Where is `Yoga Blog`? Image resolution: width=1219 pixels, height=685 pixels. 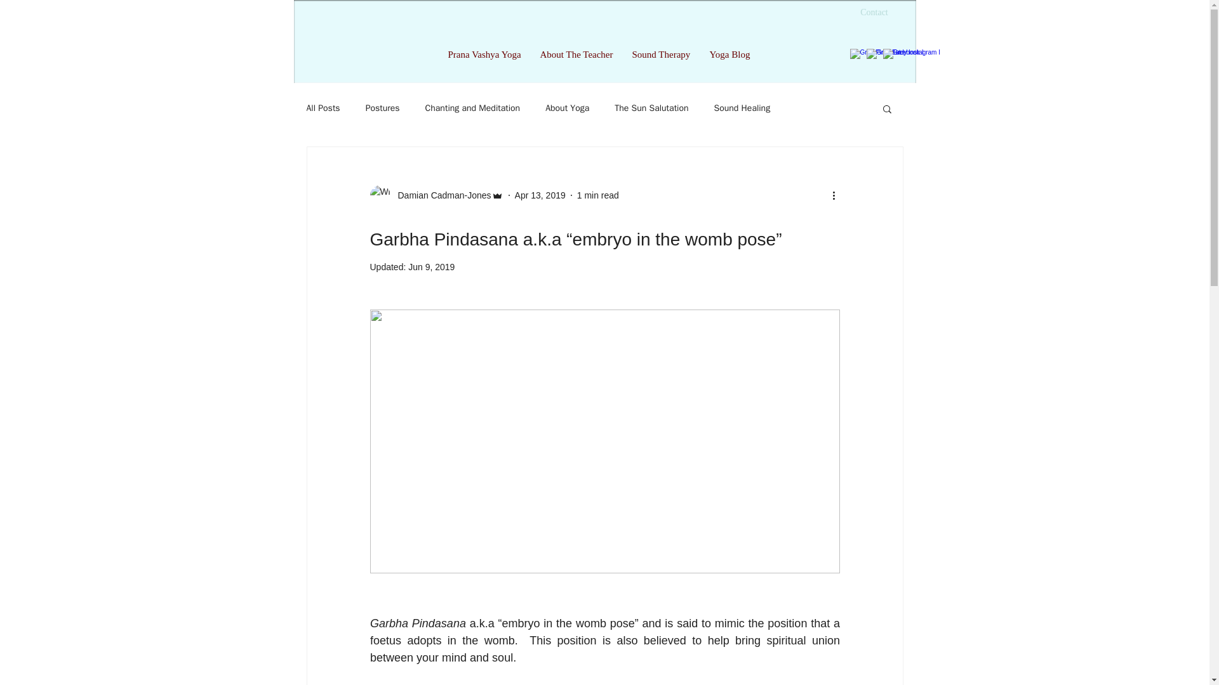 Yoga Blog is located at coordinates (729, 55).